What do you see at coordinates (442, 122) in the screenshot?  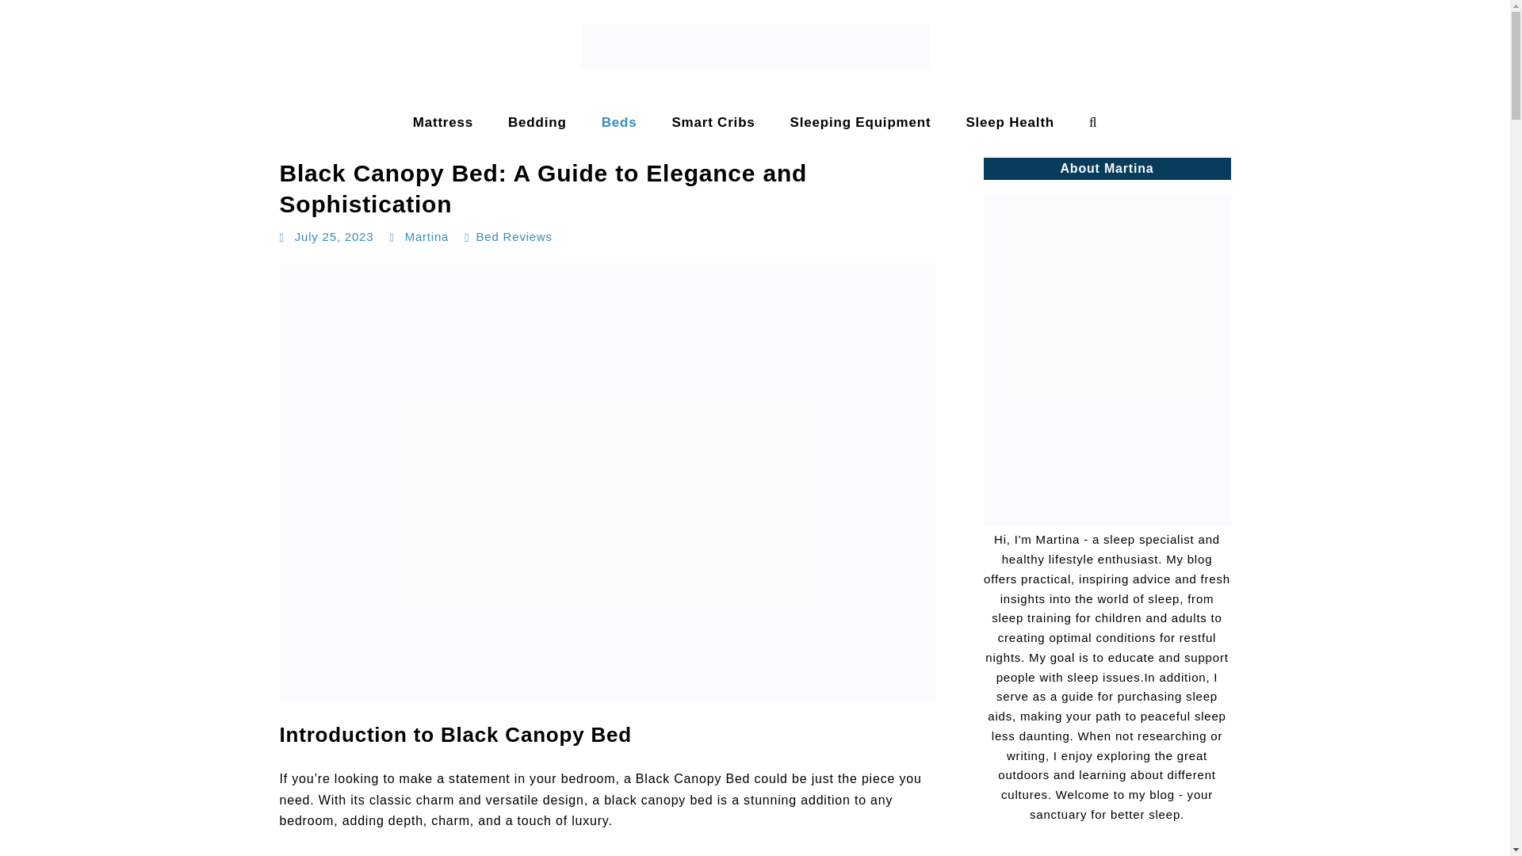 I see `Mattress` at bounding box center [442, 122].